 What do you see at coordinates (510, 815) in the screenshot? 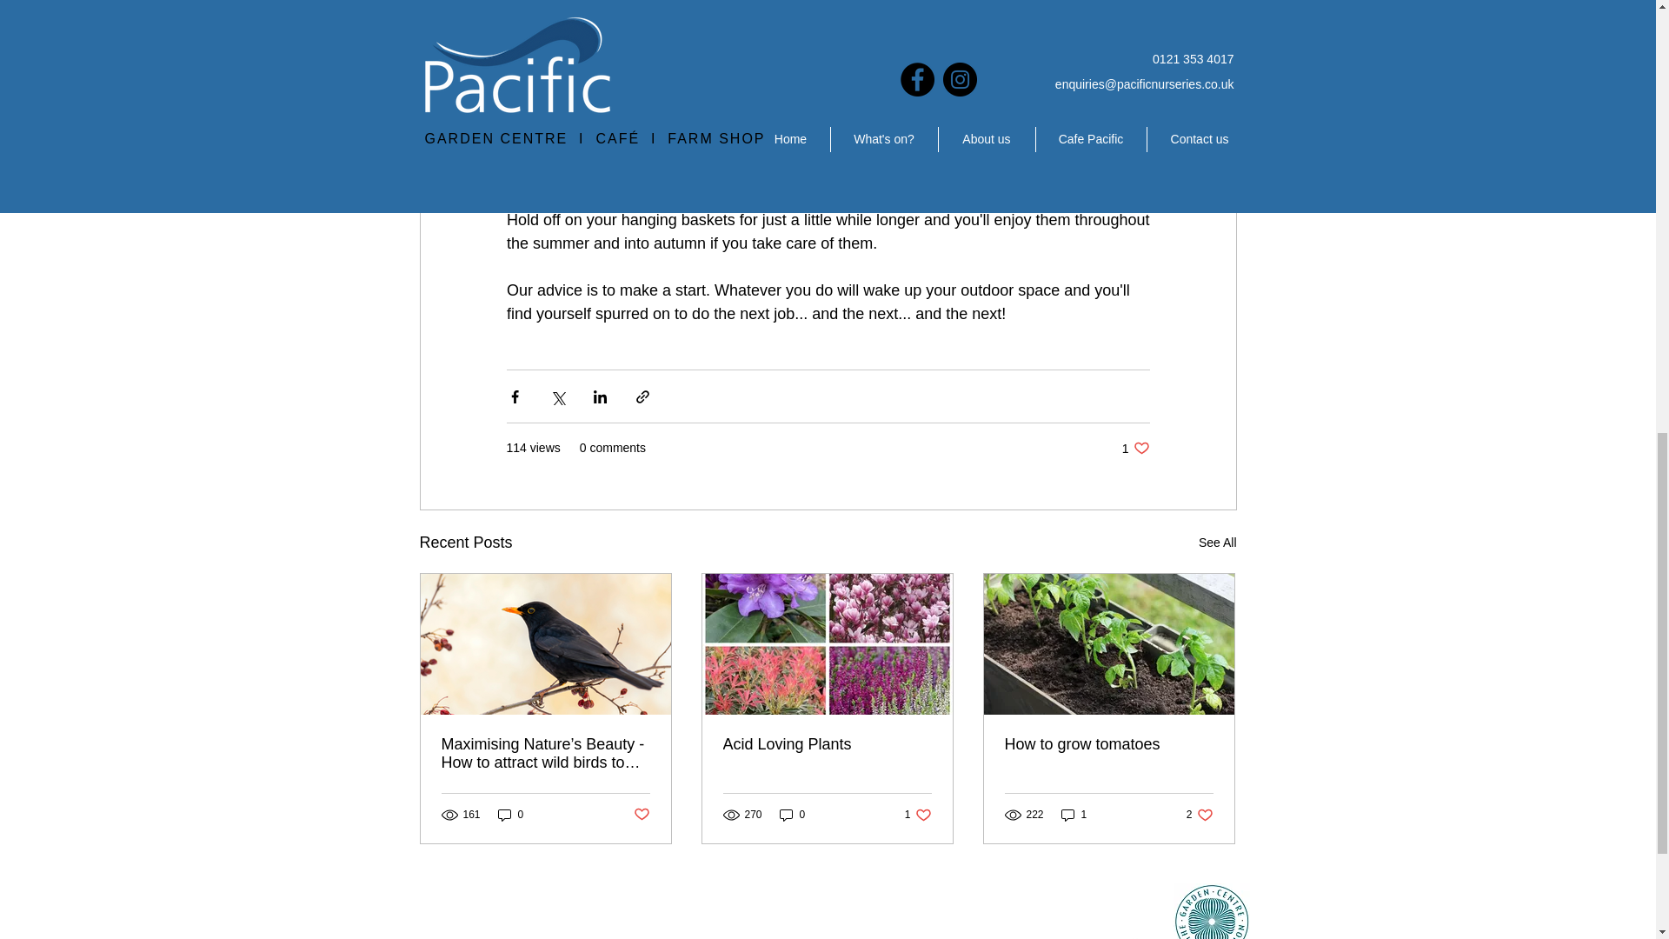
I see `See All` at bounding box center [510, 815].